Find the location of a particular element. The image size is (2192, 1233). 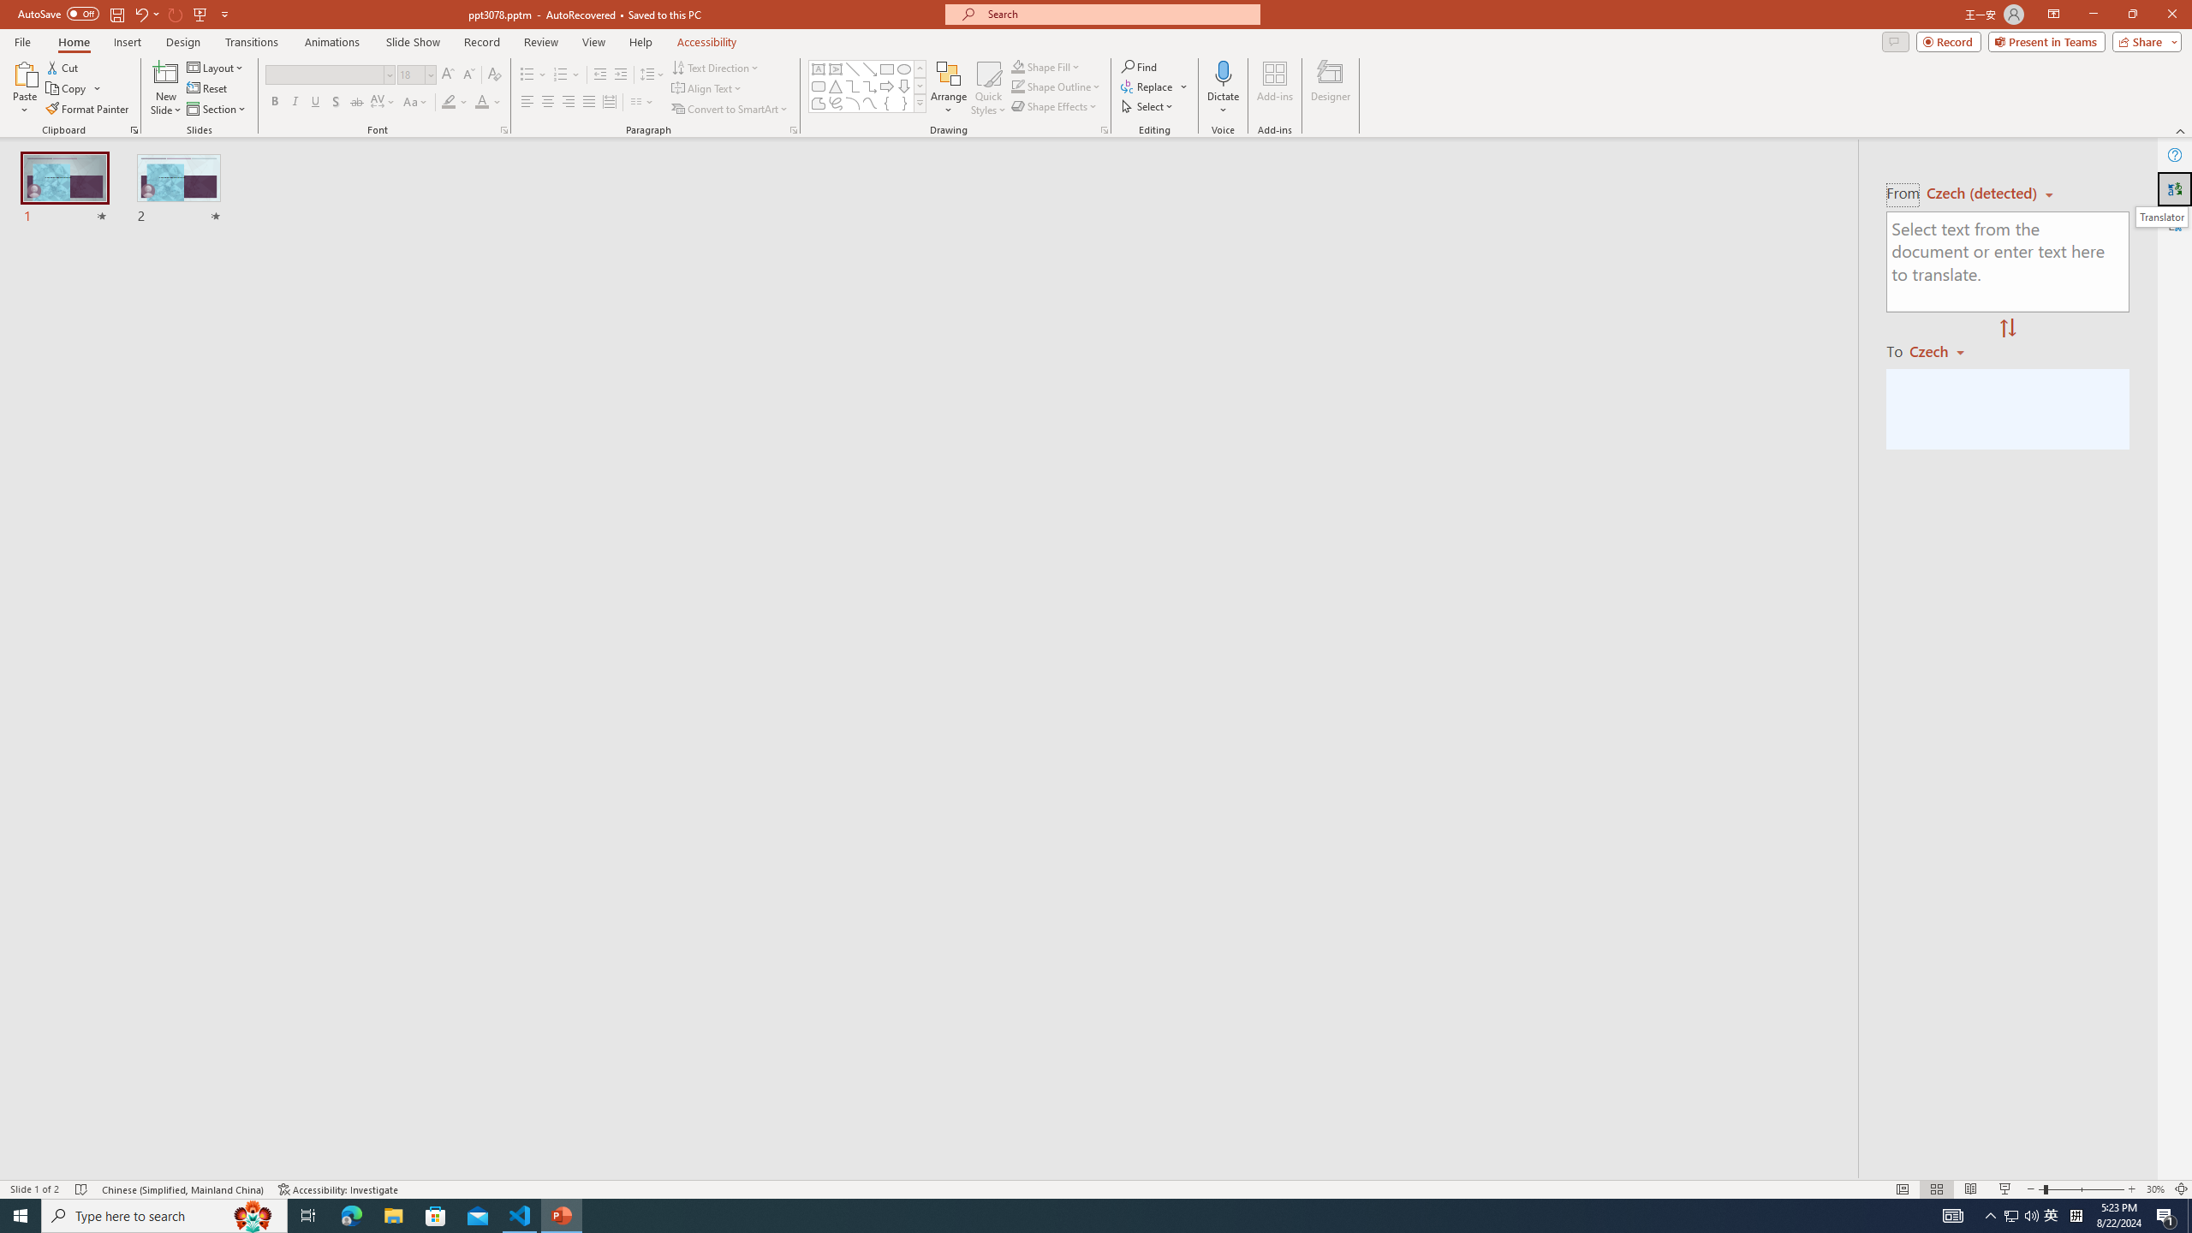

Row up is located at coordinates (920, 68).